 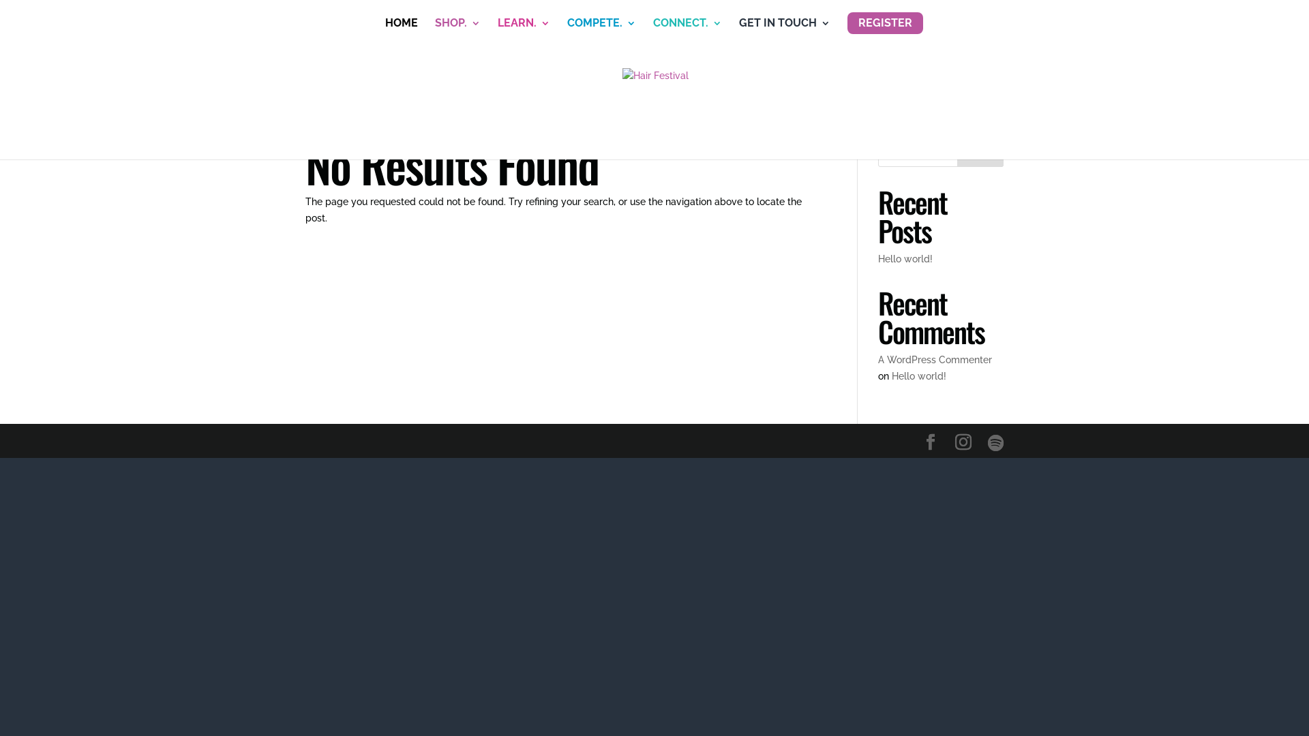 I want to click on REGISTER, so click(x=885, y=23).